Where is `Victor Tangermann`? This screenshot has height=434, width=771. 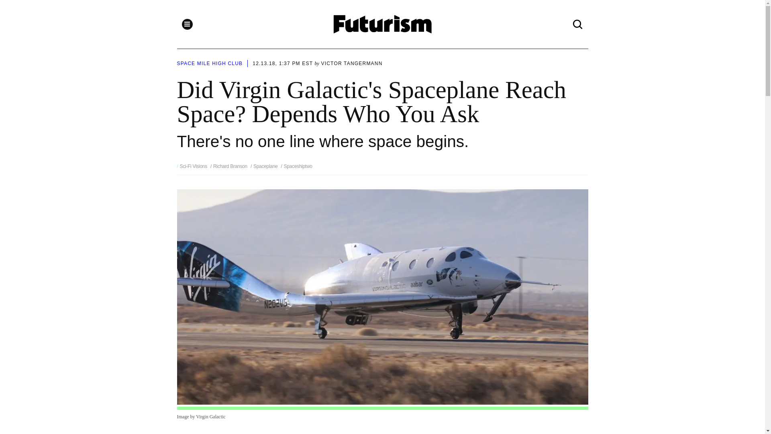 Victor Tangermann is located at coordinates (351, 63).